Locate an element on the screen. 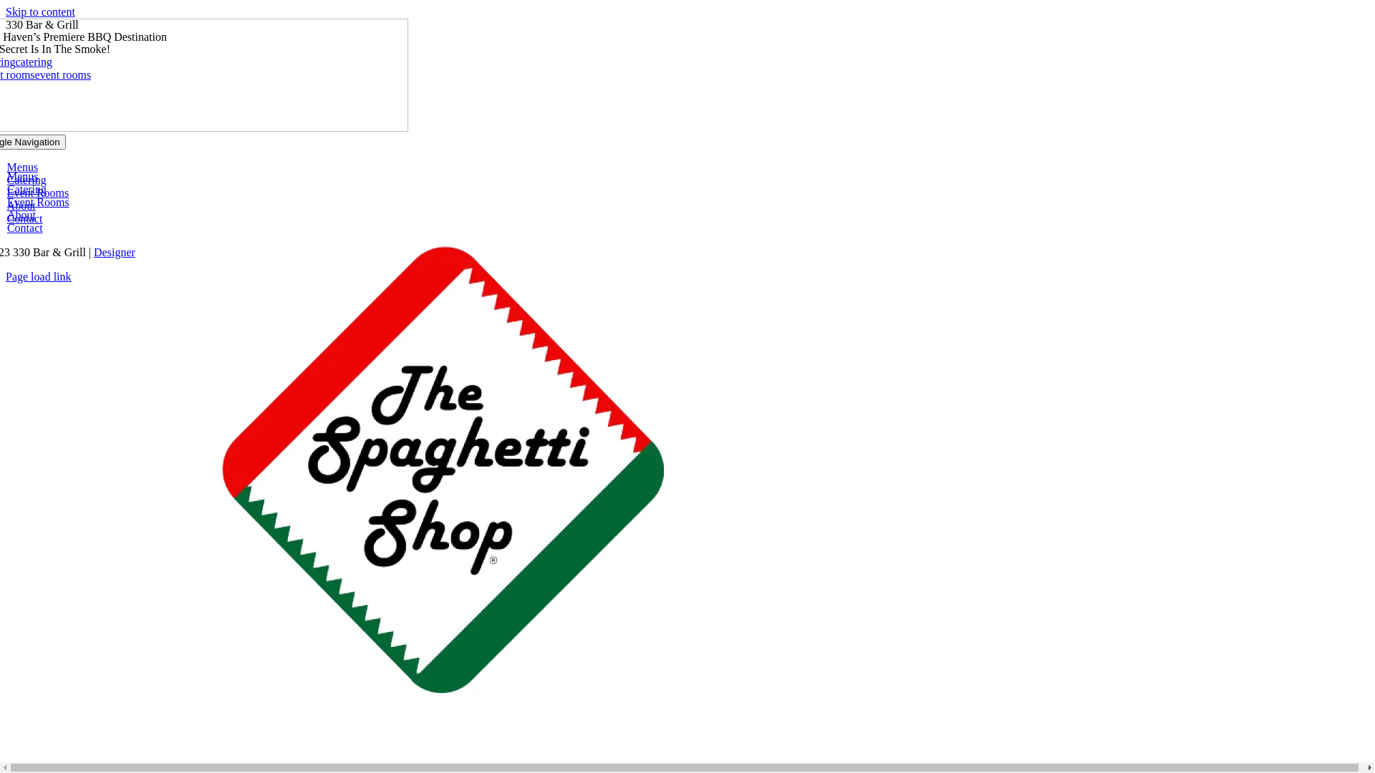 The width and height of the screenshot is (1375, 773). Designer is located at coordinates (115, 252).